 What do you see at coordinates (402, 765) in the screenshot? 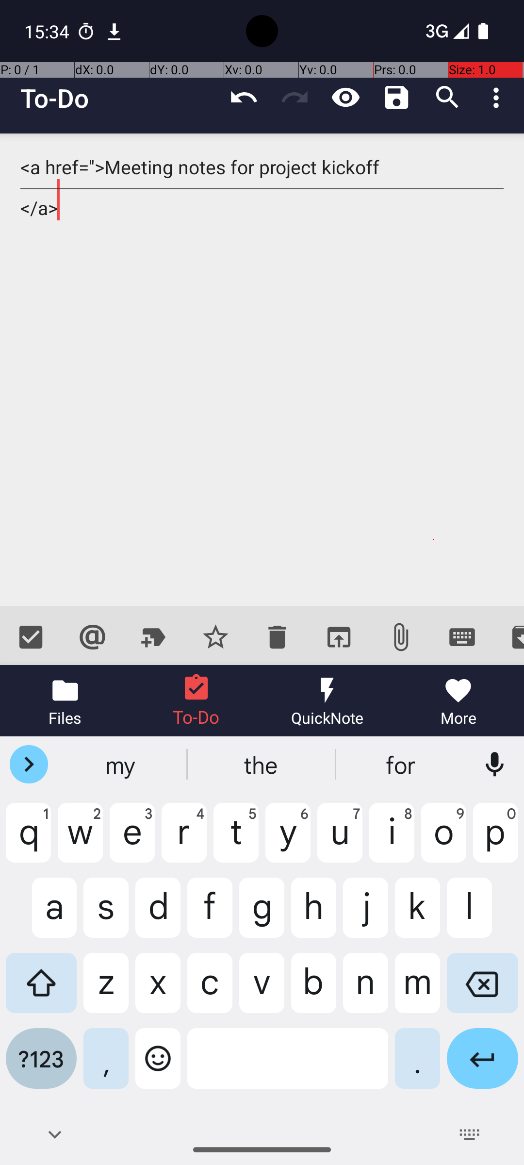
I see `for` at bounding box center [402, 765].